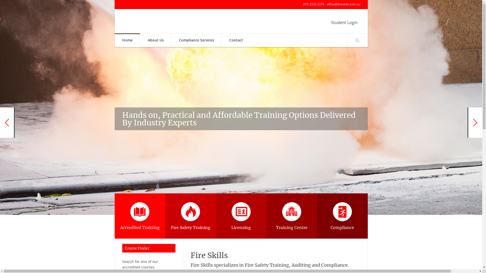  What do you see at coordinates (7, 123) in the screenshot?
I see `Previous` at bounding box center [7, 123].